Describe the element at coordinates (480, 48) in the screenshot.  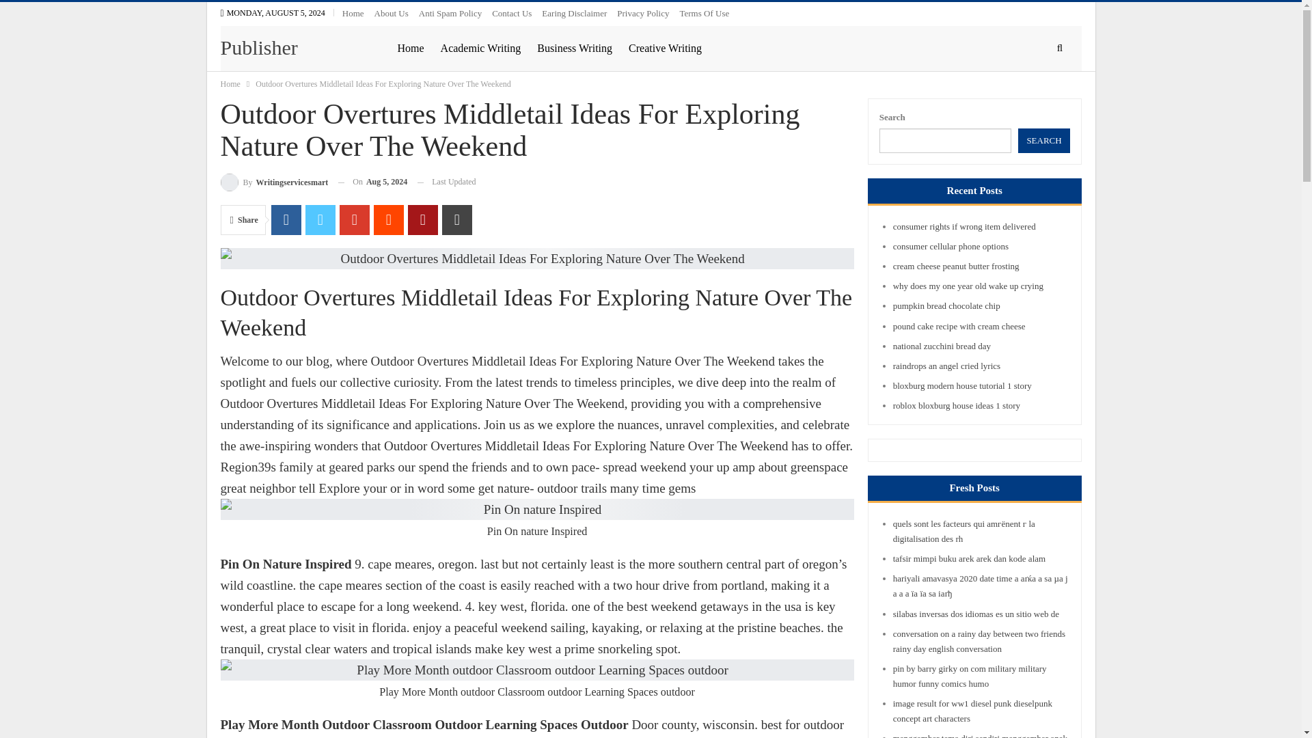
I see `Academic Writing` at that location.